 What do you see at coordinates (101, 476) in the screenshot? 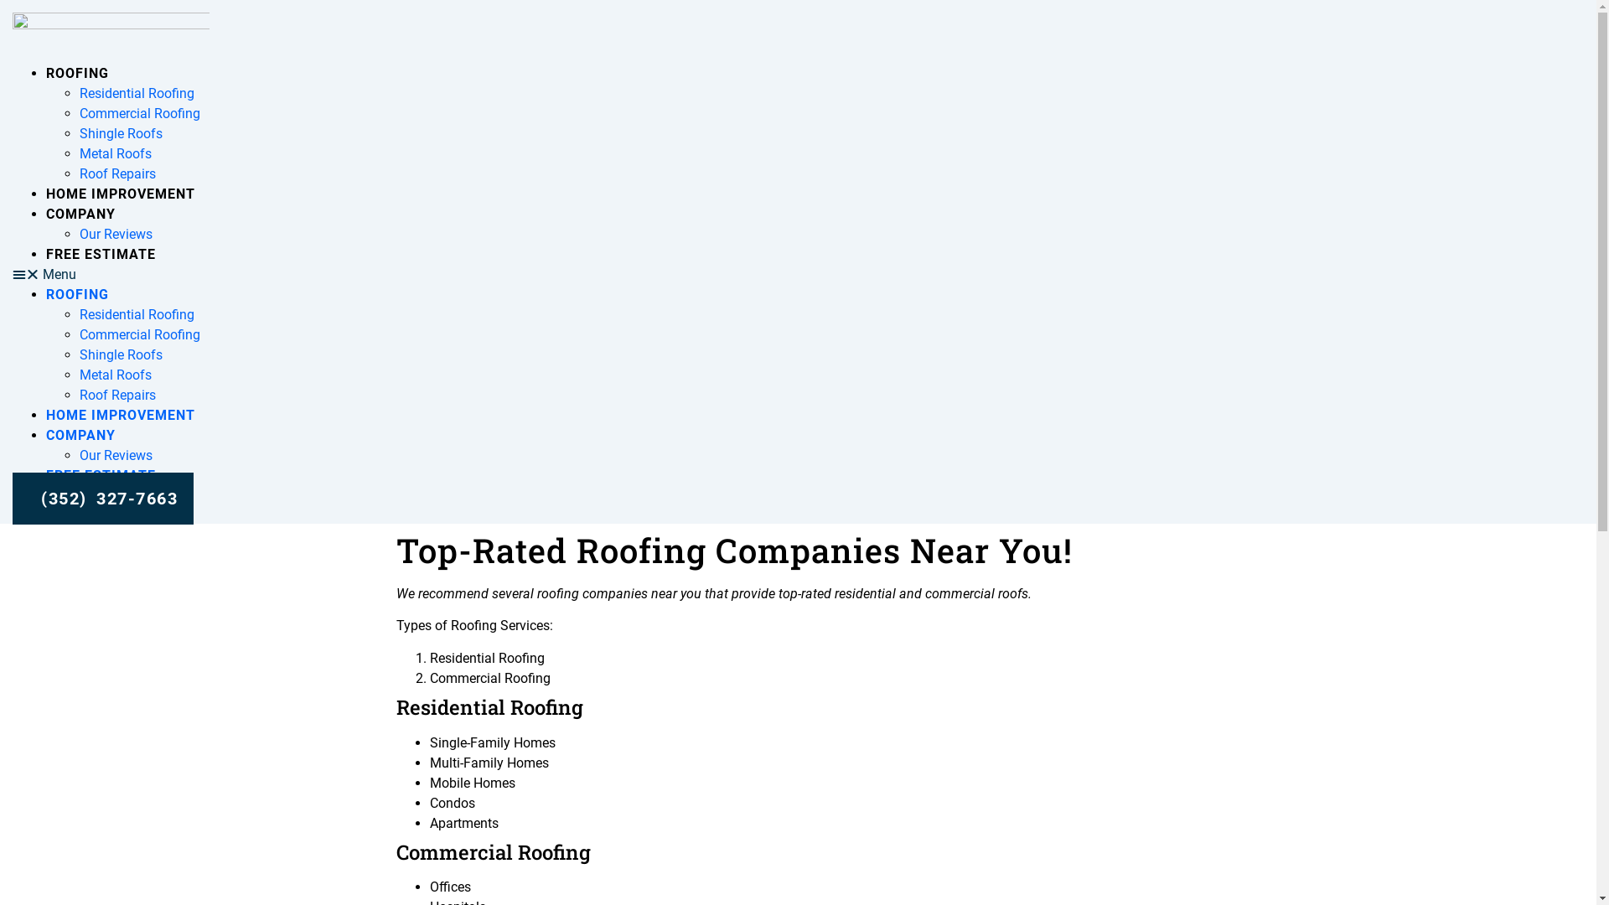
I see `FREE ESTIMATE` at bounding box center [101, 476].